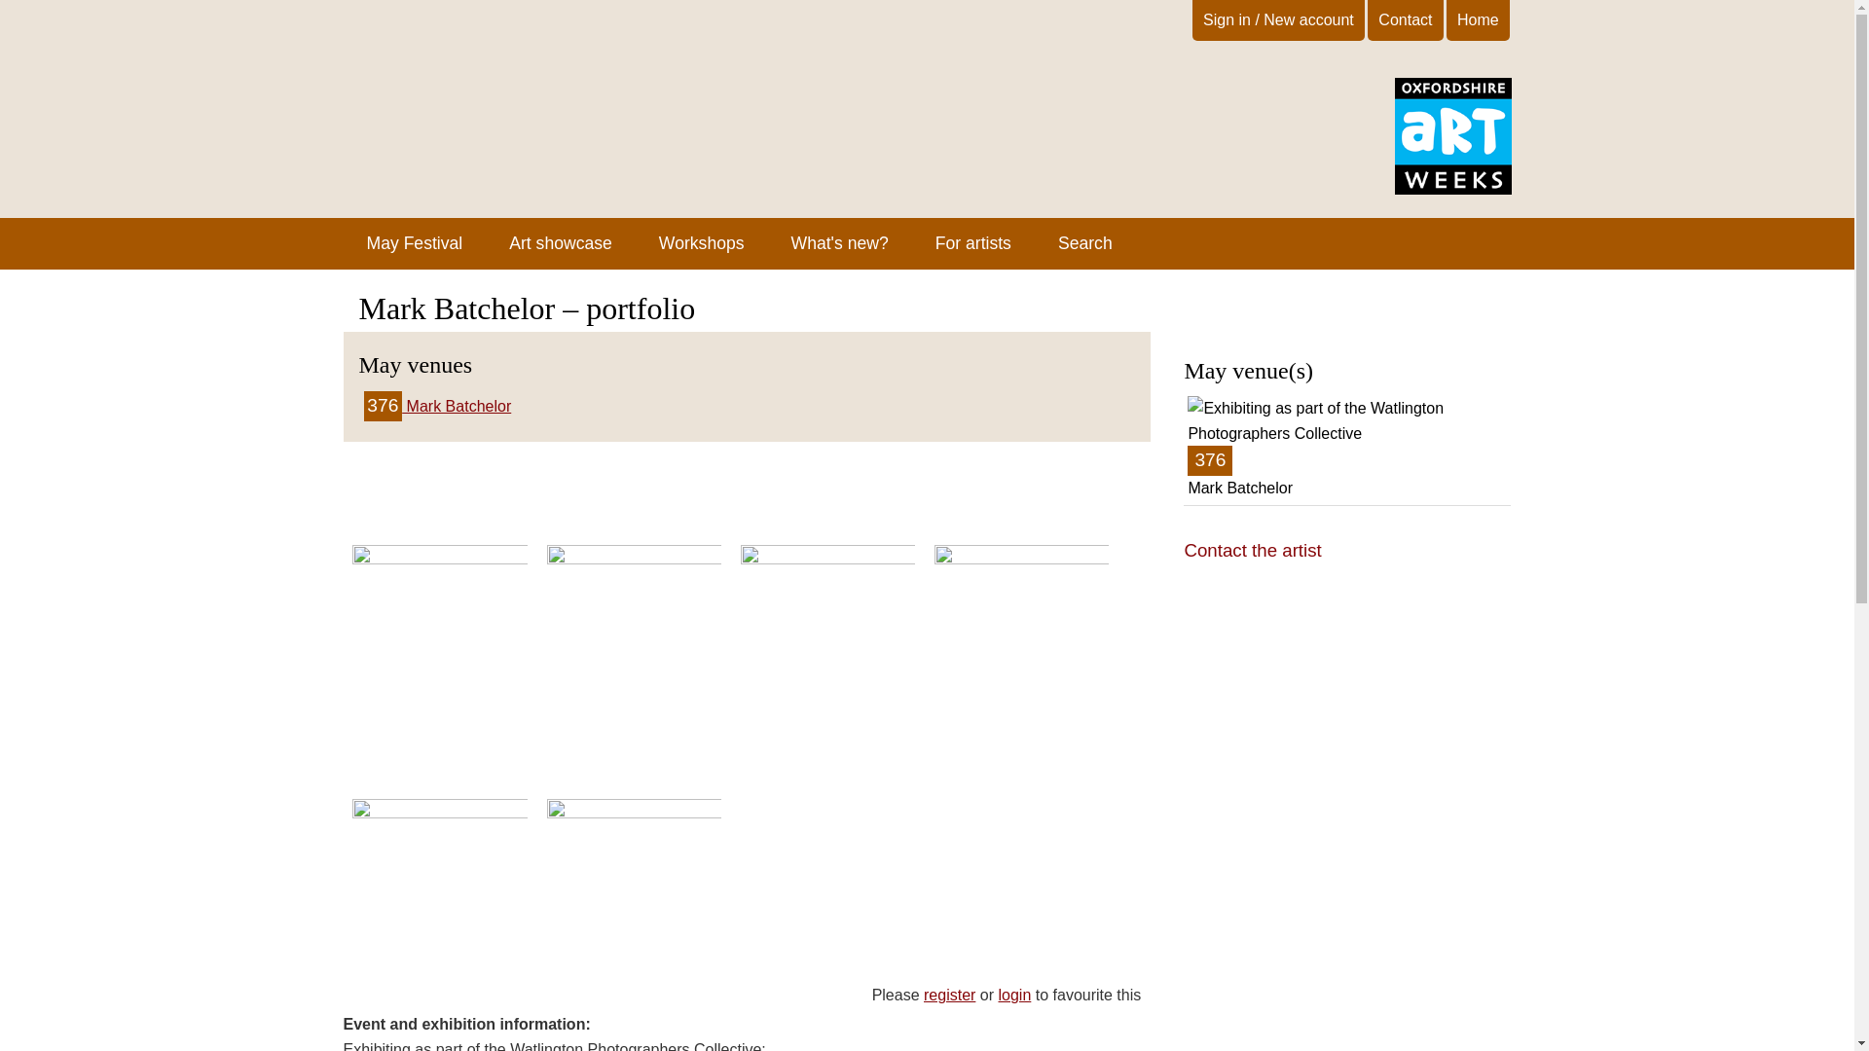 Image resolution: width=1869 pixels, height=1051 pixels. I want to click on Workshops, so click(1452, 189).